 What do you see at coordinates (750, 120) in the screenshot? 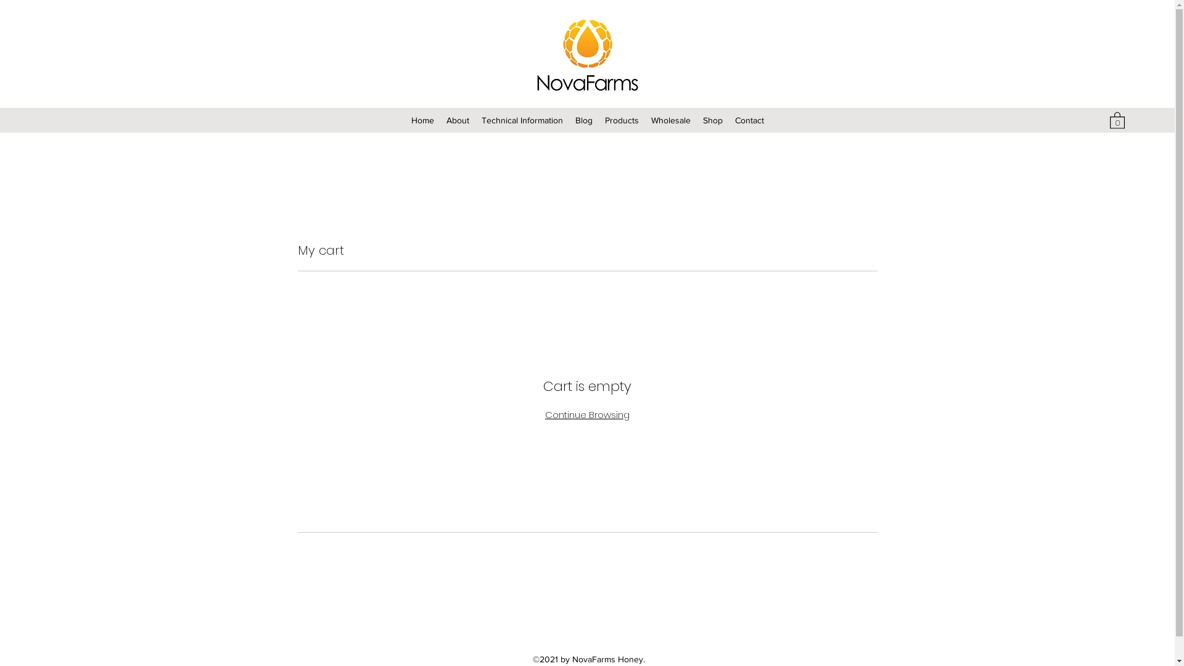
I see `Contact` at bounding box center [750, 120].